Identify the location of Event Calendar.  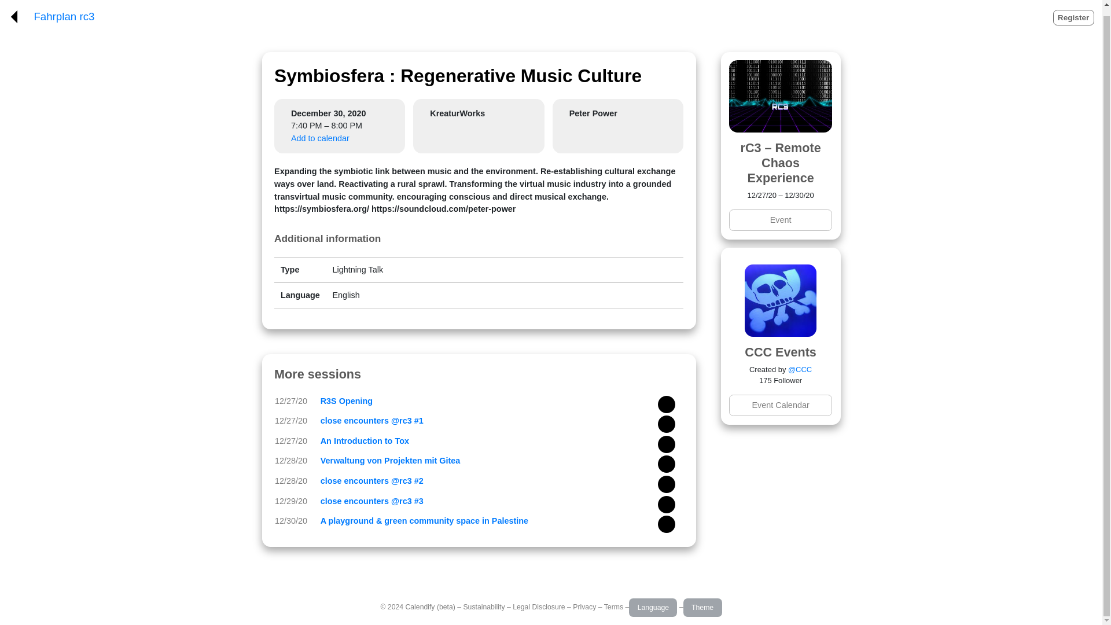
(780, 405).